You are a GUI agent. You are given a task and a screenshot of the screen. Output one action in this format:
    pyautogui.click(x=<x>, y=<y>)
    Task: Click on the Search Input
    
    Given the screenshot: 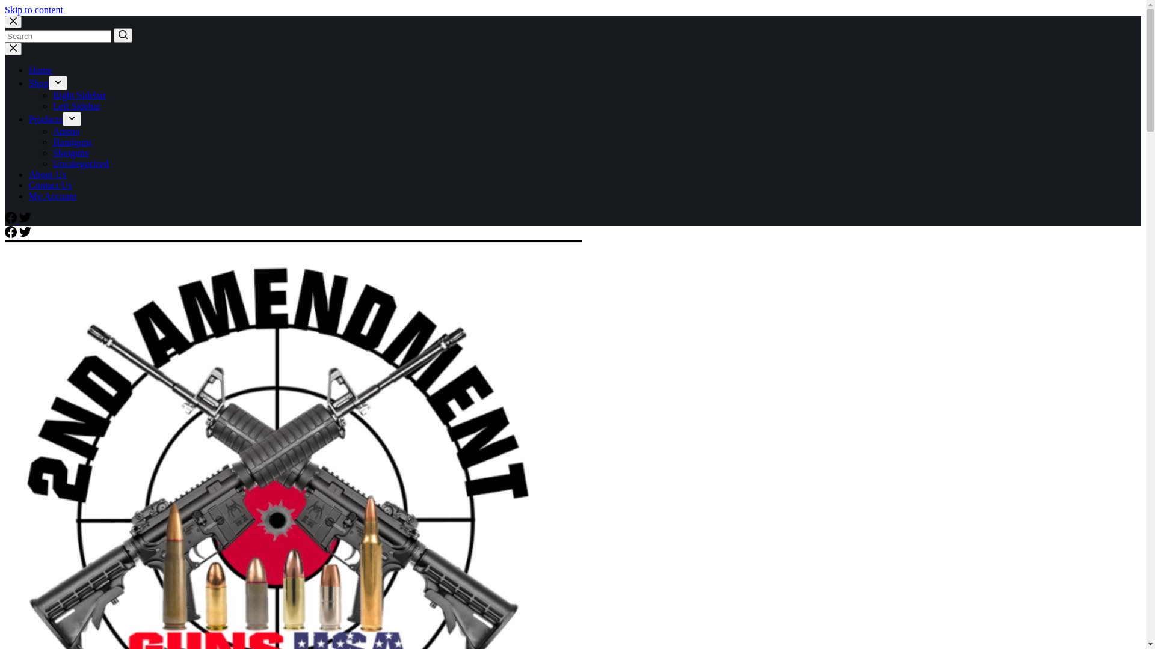 What is the action you would take?
    pyautogui.click(x=58, y=36)
    